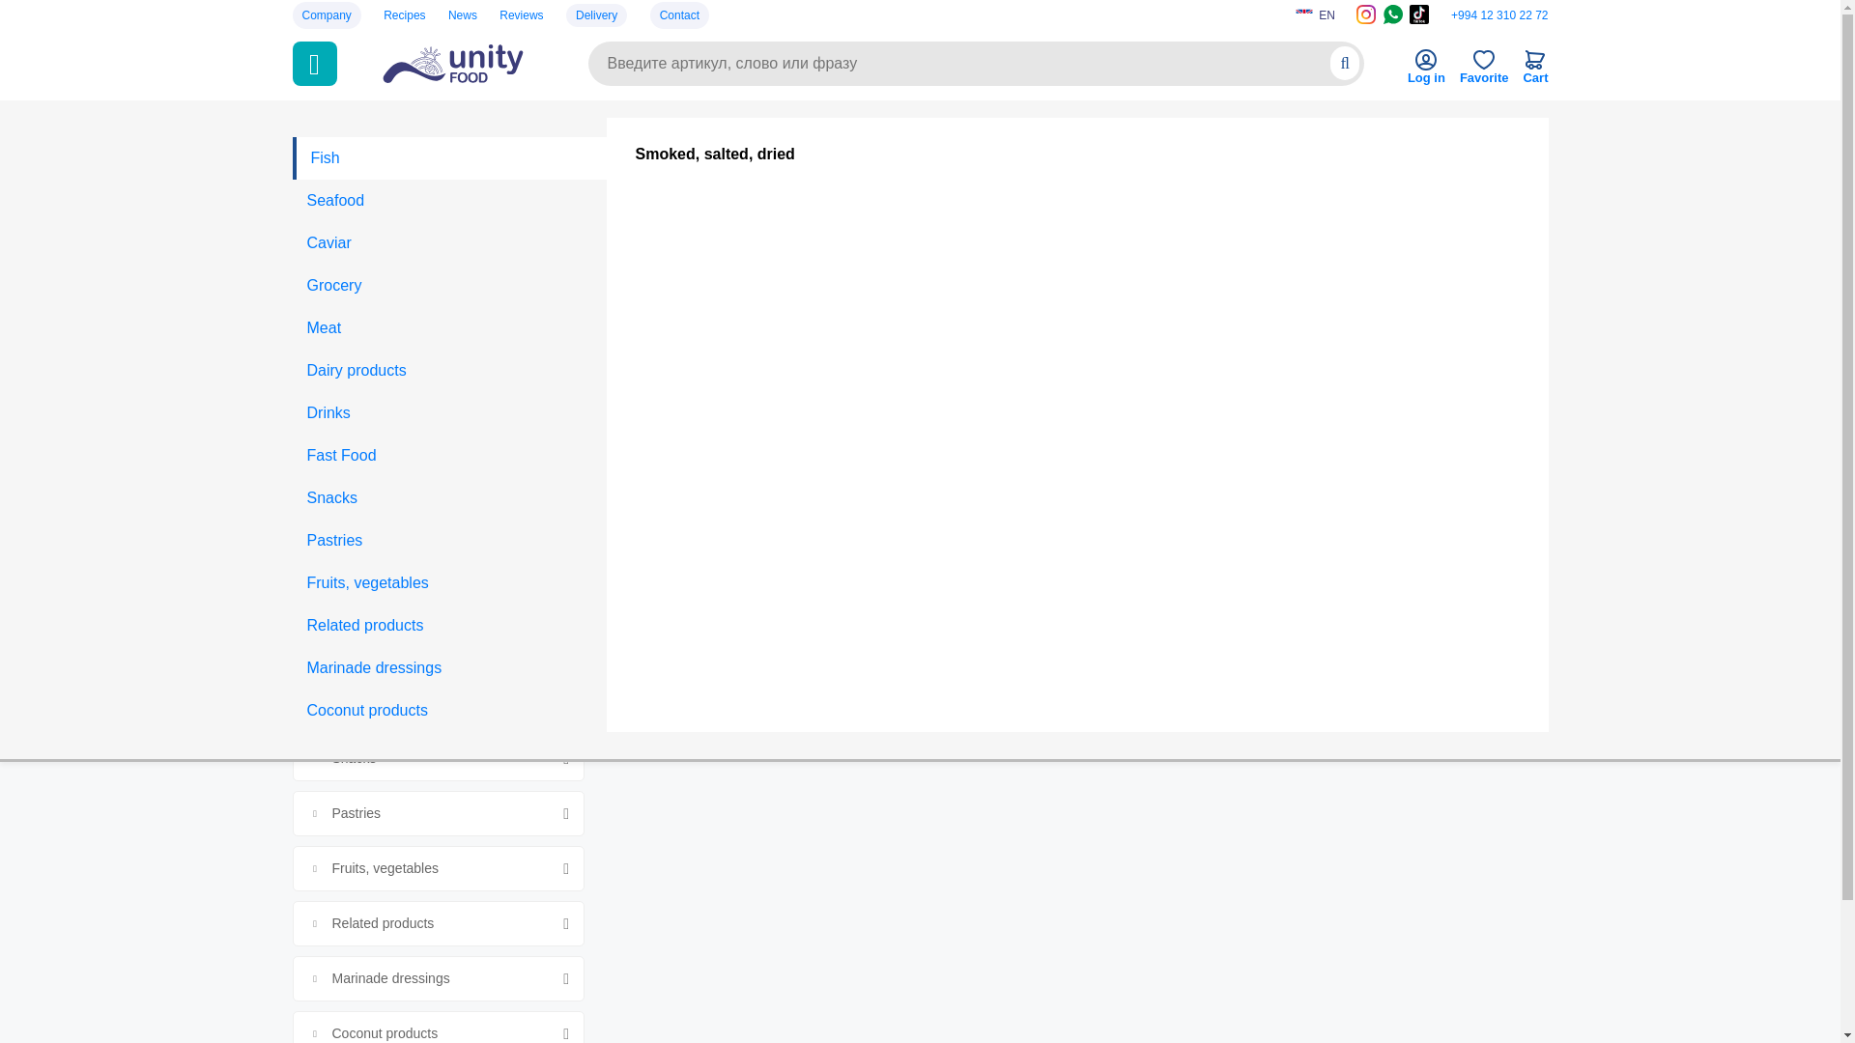 The height and width of the screenshot is (1043, 1855). I want to click on Contact, so click(679, 14).